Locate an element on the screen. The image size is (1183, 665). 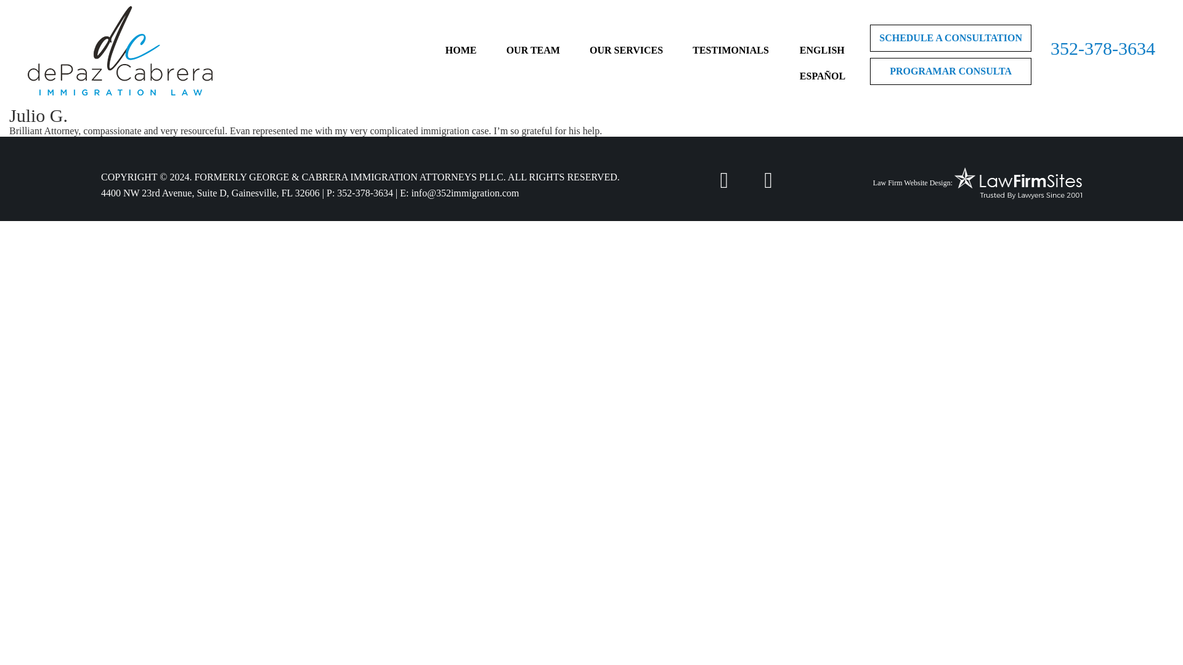
352-378-3634 is located at coordinates (1103, 48).